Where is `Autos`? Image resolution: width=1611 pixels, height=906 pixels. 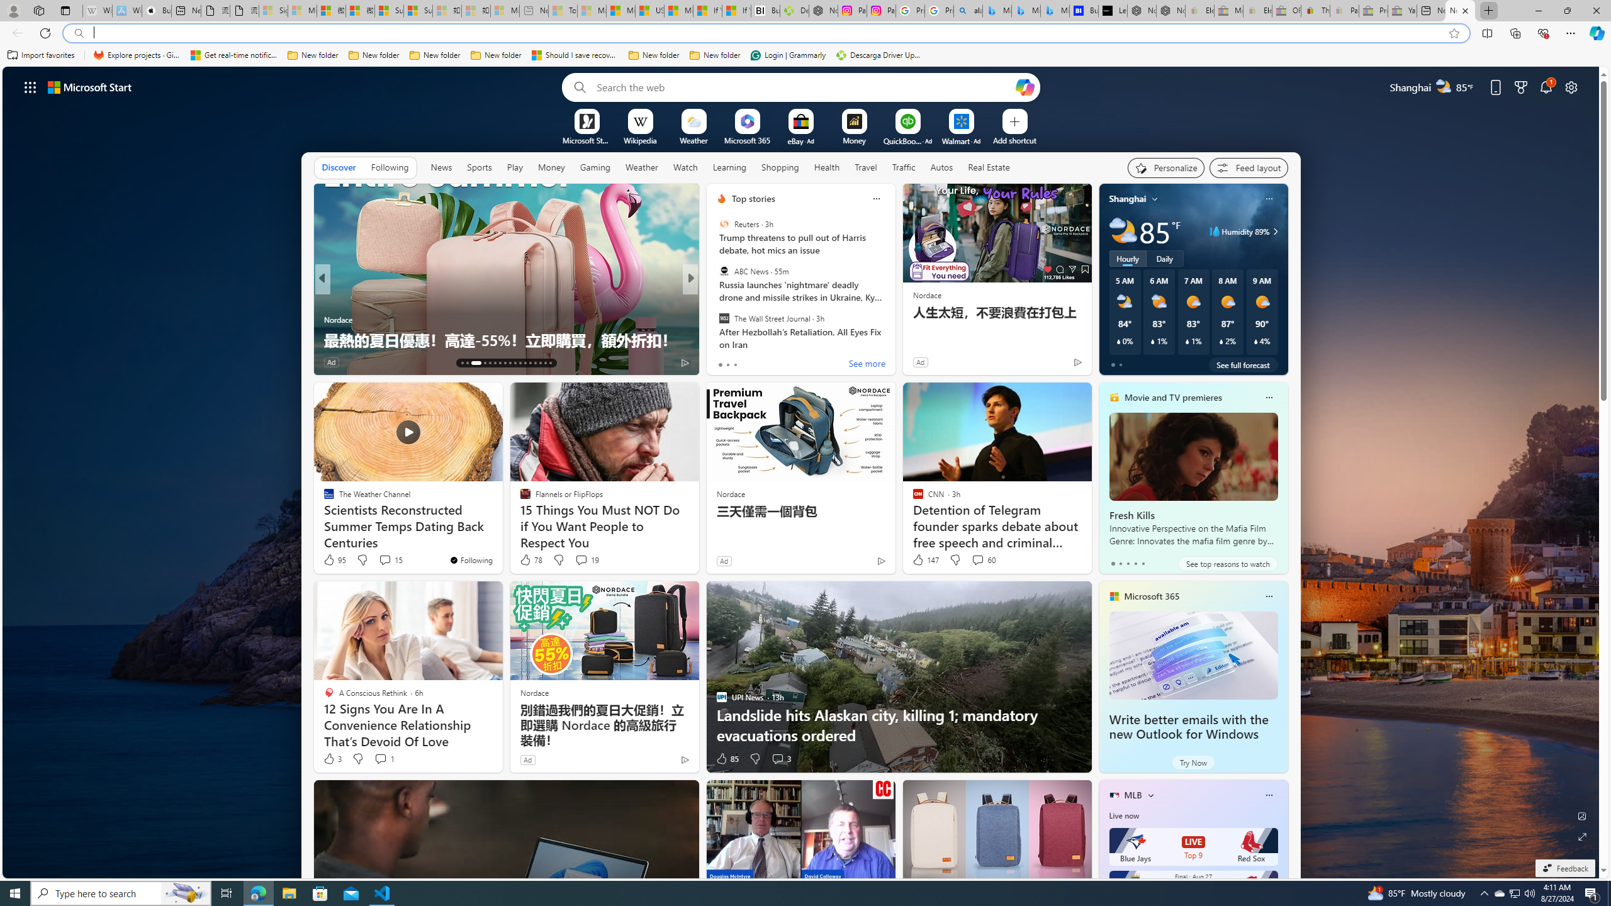
Autos is located at coordinates (941, 167).